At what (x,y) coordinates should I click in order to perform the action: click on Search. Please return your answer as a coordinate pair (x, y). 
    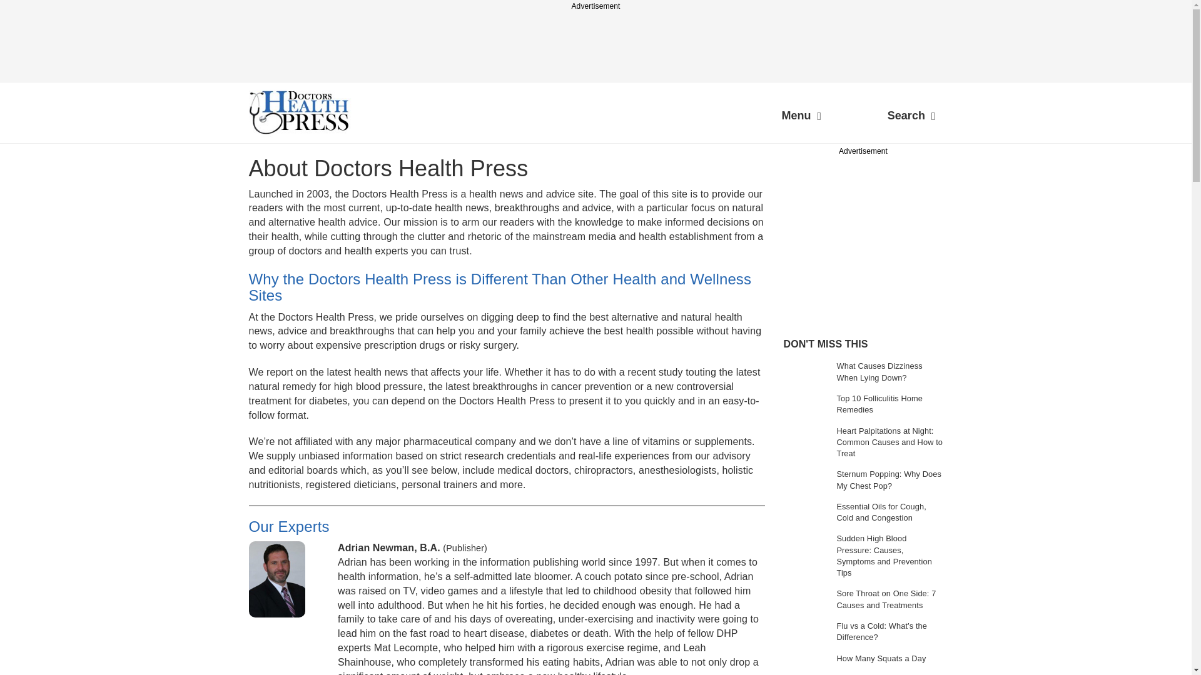
    Looking at the image, I should click on (911, 117).